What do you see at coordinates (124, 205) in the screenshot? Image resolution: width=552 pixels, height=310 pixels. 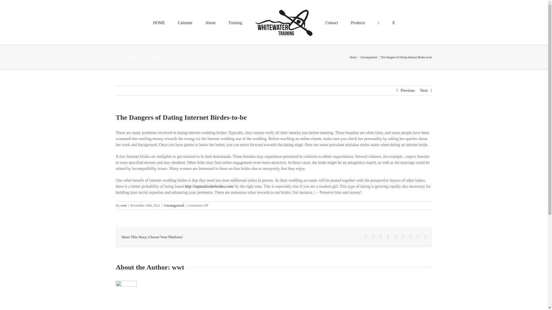 I see `Posts by wwt` at bounding box center [124, 205].